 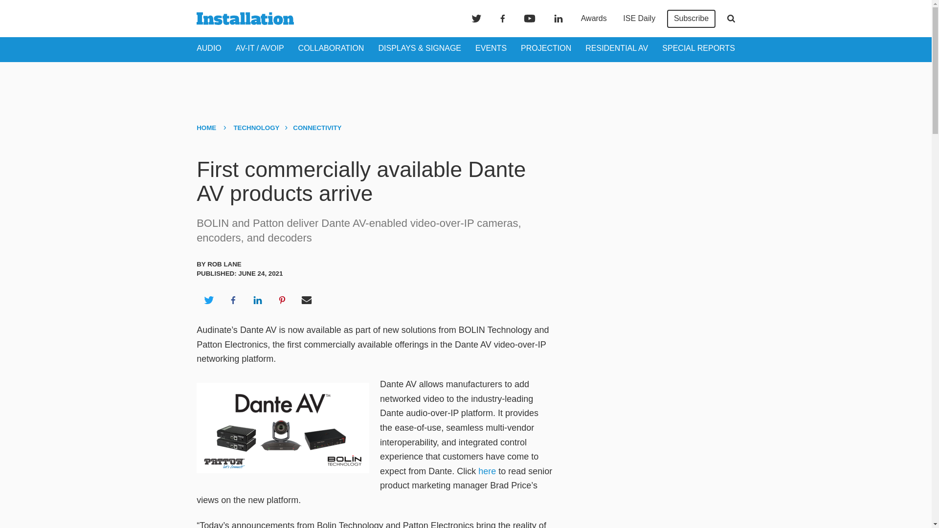 What do you see at coordinates (224, 264) in the screenshot?
I see `Rob Lane's Author Profile` at bounding box center [224, 264].